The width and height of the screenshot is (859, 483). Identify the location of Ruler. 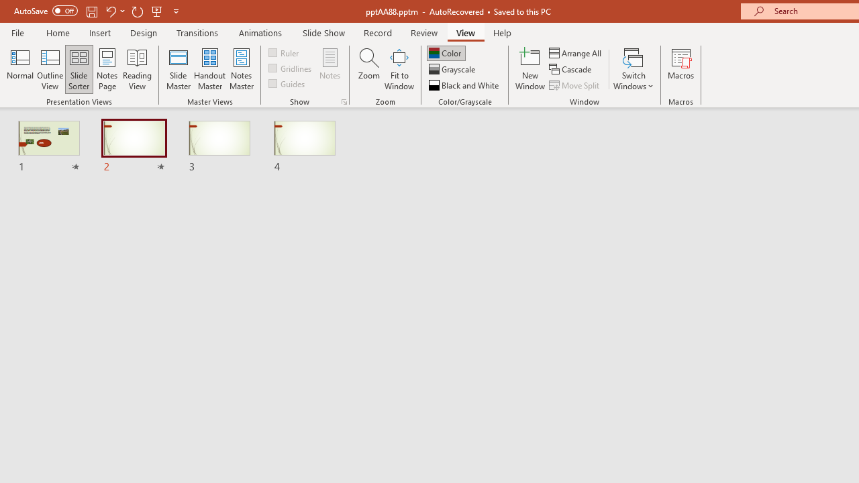
(285, 52).